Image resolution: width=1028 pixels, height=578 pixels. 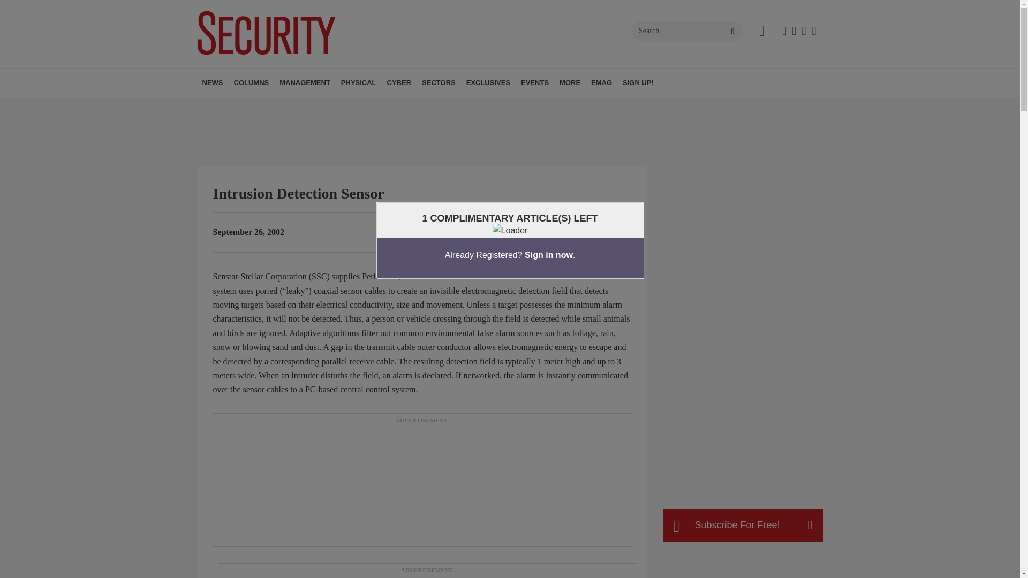 I want to click on ACCESS MANAGEMENT, so click(x=403, y=106).